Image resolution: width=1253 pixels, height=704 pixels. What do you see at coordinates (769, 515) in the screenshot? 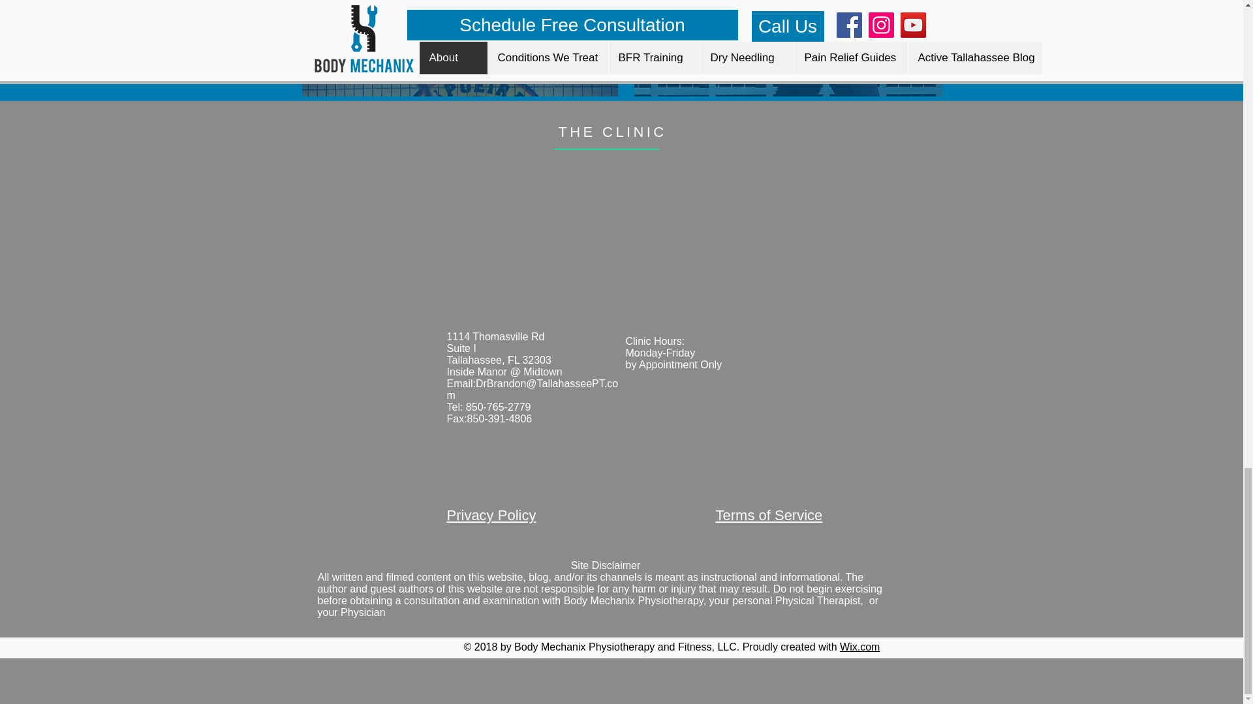
I see `Terms of Service` at bounding box center [769, 515].